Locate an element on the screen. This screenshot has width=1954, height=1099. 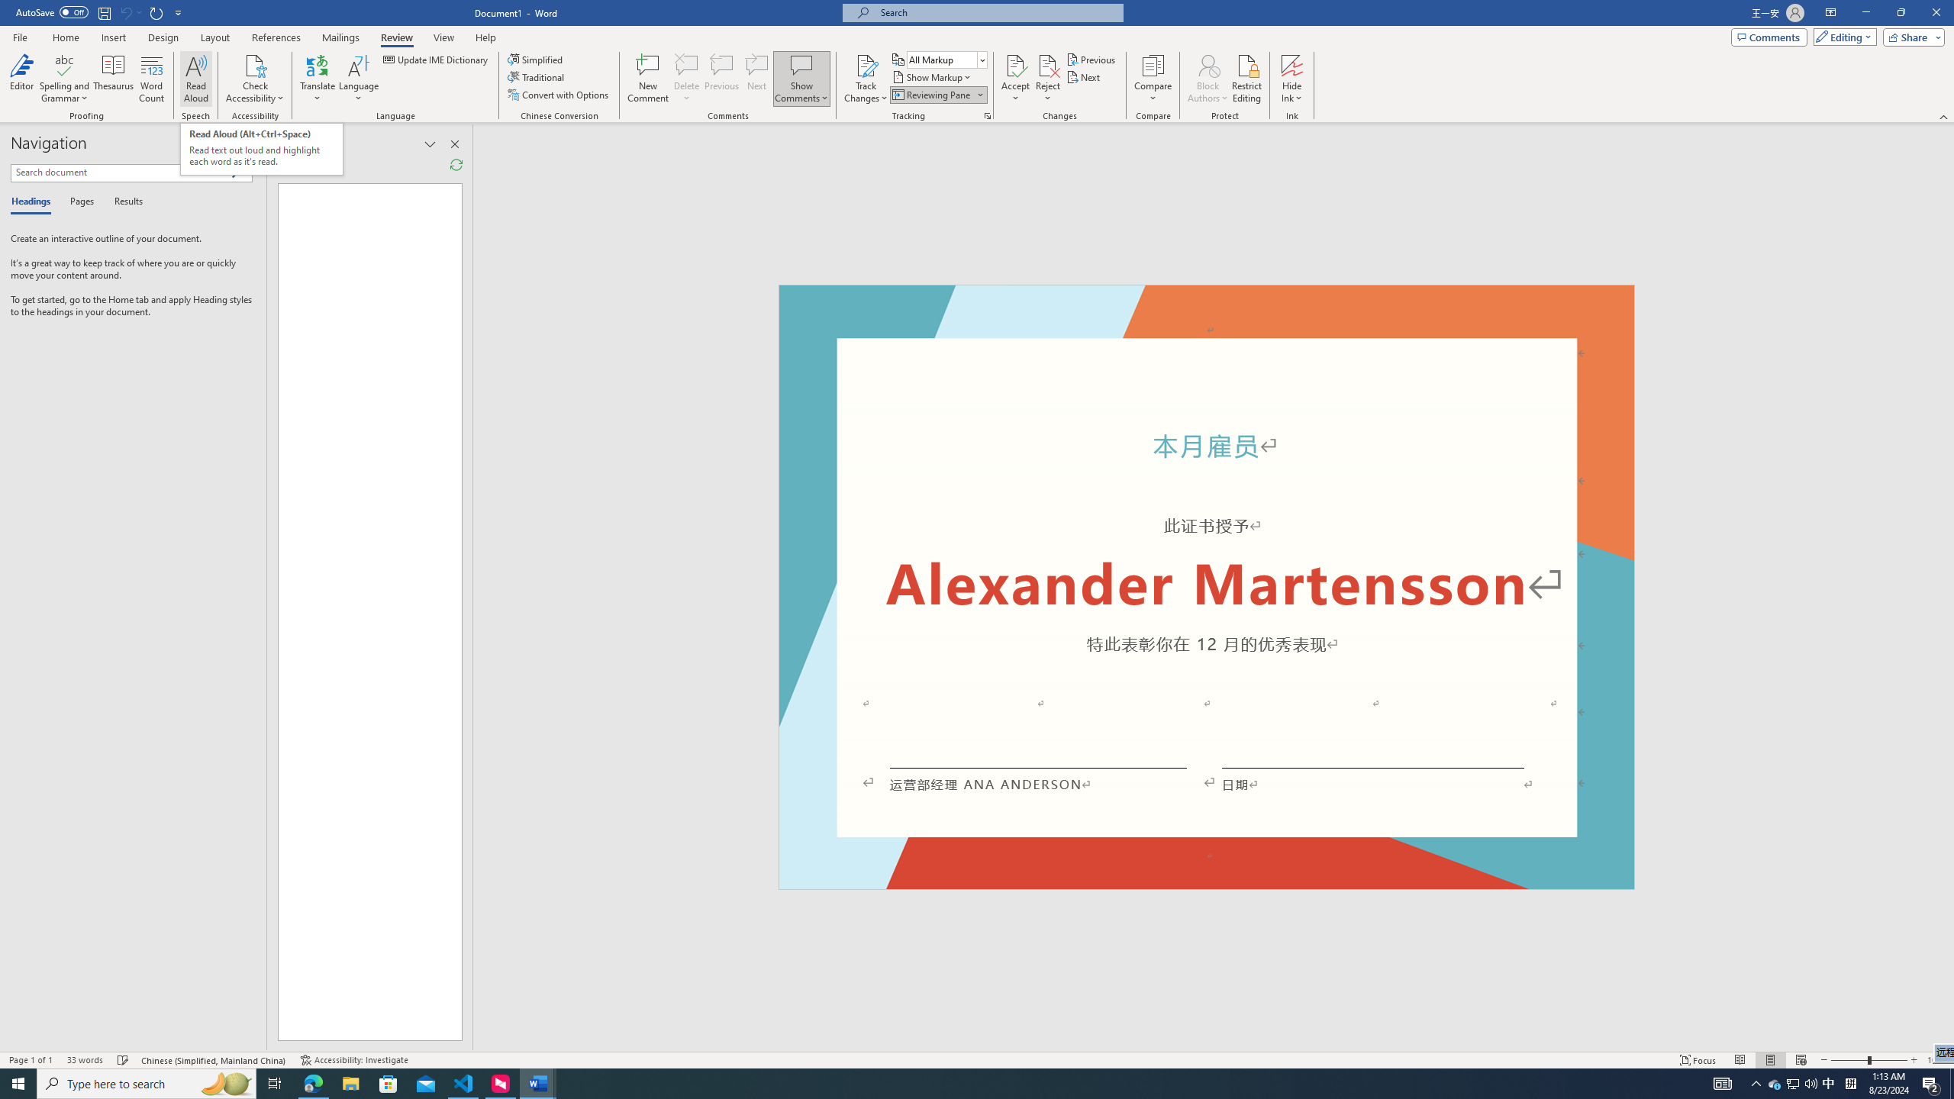
Show Detailed Summary is located at coordinates (281, 165).